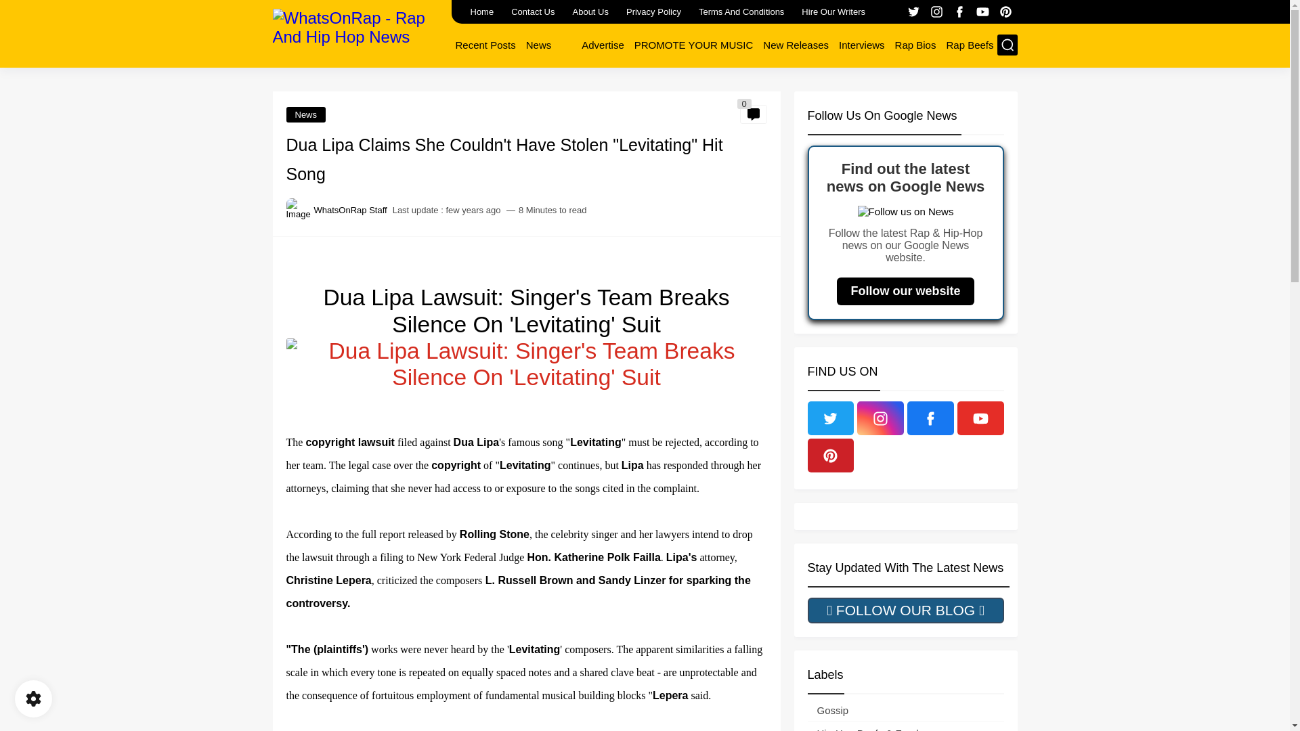 The image size is (1300, 731). Describe the element at coordinates (306, 114) in the screenshot. I see `News` at that location.